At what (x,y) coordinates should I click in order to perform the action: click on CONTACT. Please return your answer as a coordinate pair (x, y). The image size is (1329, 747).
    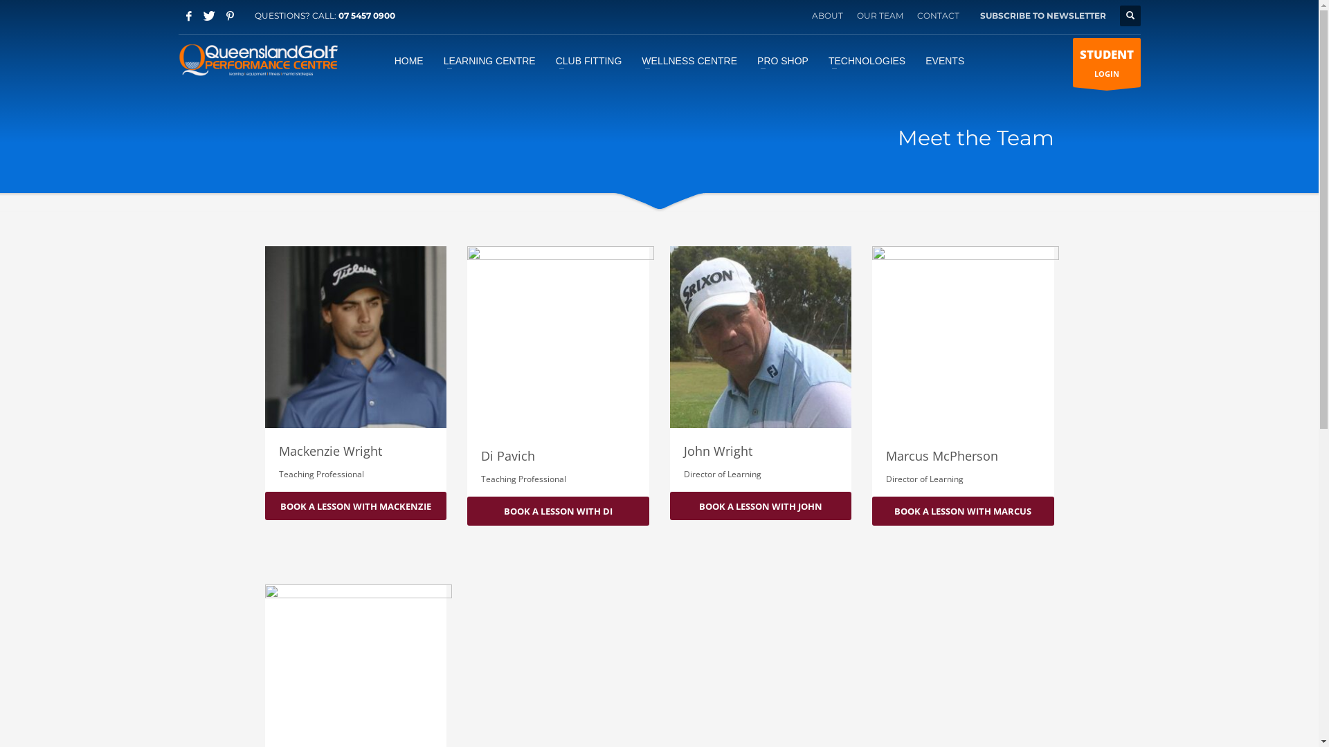
    Looking at the image, I should click on (937, 16).